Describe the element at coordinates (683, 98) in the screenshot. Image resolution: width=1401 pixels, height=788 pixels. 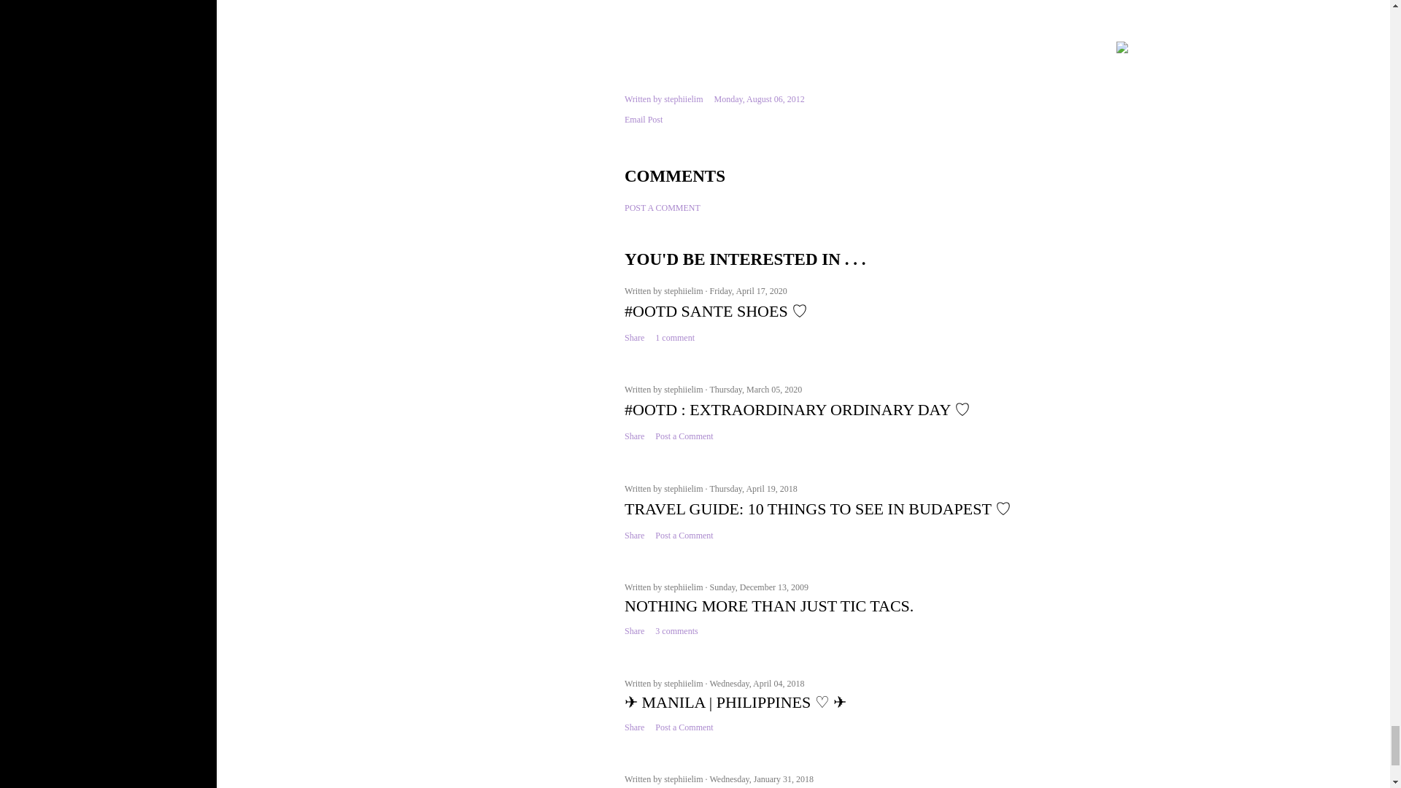
I see `author profile` at that location.